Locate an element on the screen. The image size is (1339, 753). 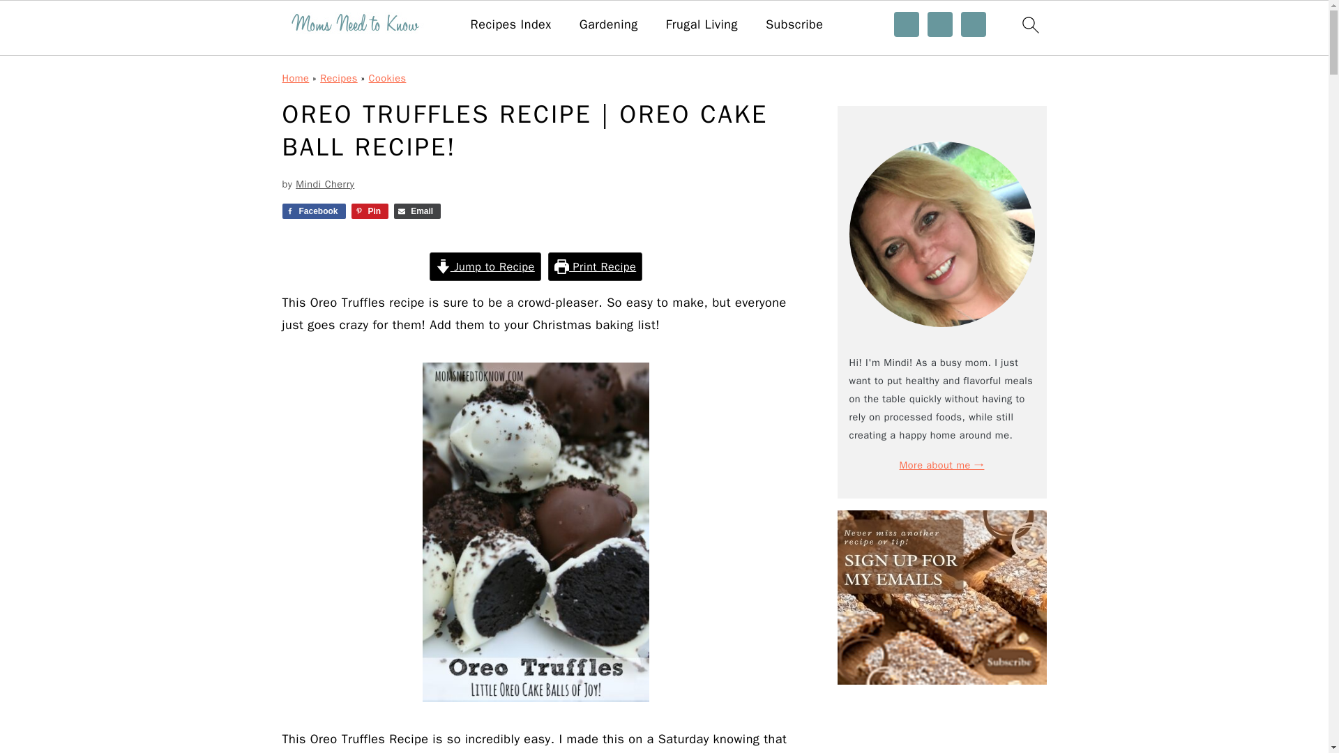
Home is located at coordinates (295, 77).